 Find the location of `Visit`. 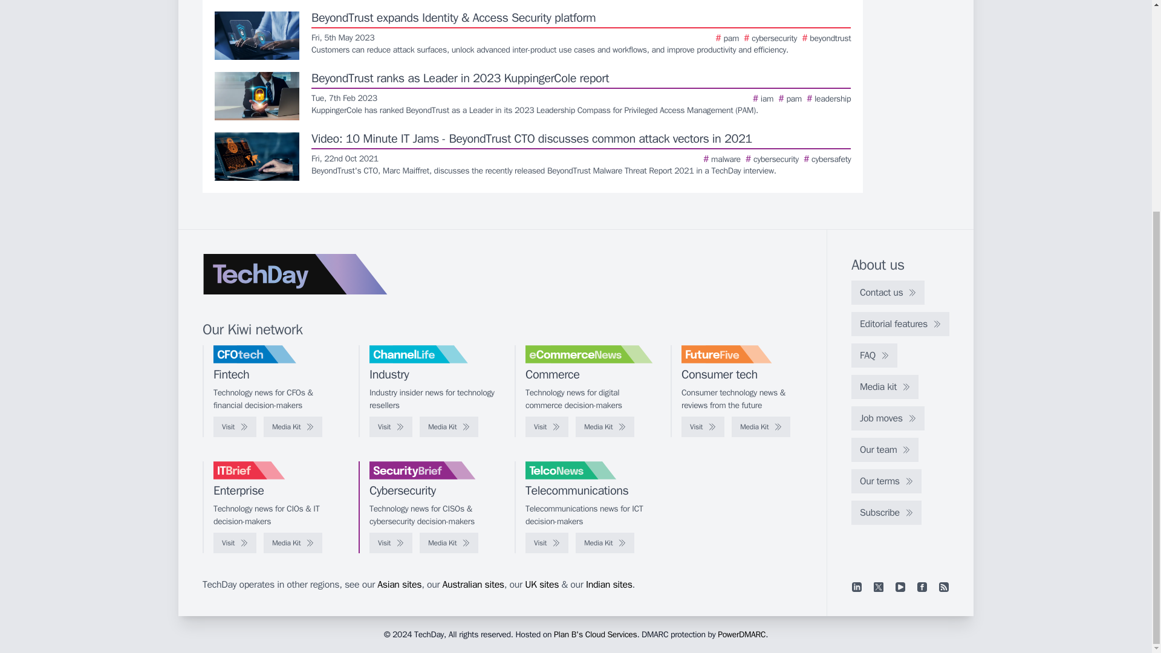

Visit is located at coordinates (391, 427).